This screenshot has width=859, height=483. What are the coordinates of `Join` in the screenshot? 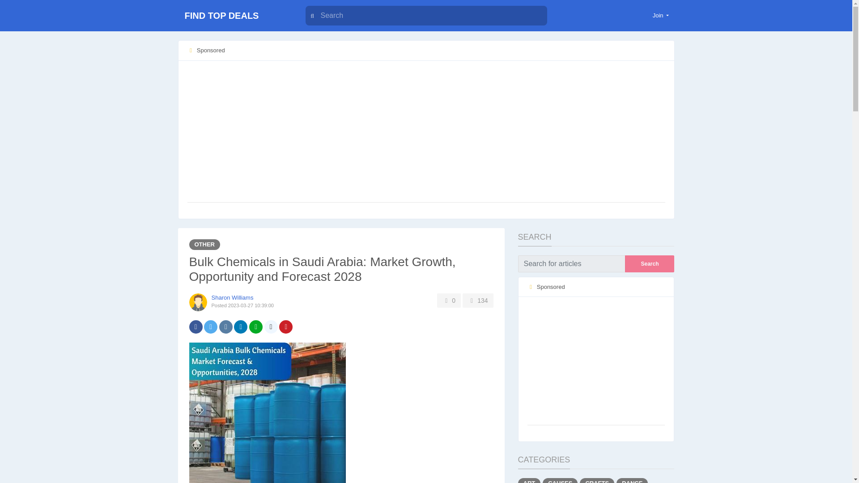 It's located at (661, 15).